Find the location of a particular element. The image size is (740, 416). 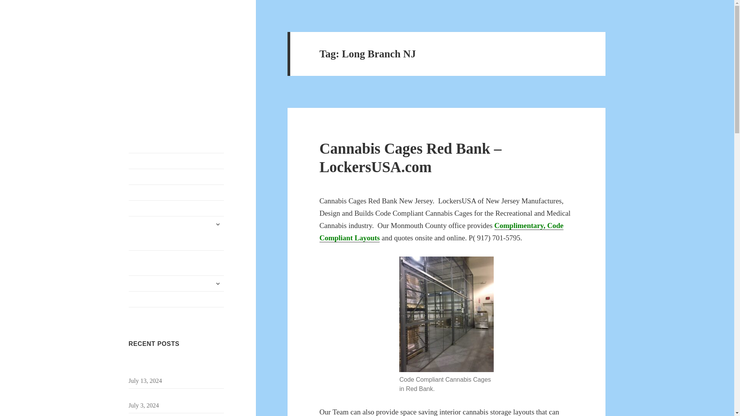

Machine Guarding Cages is located at coordinates (177, 283).